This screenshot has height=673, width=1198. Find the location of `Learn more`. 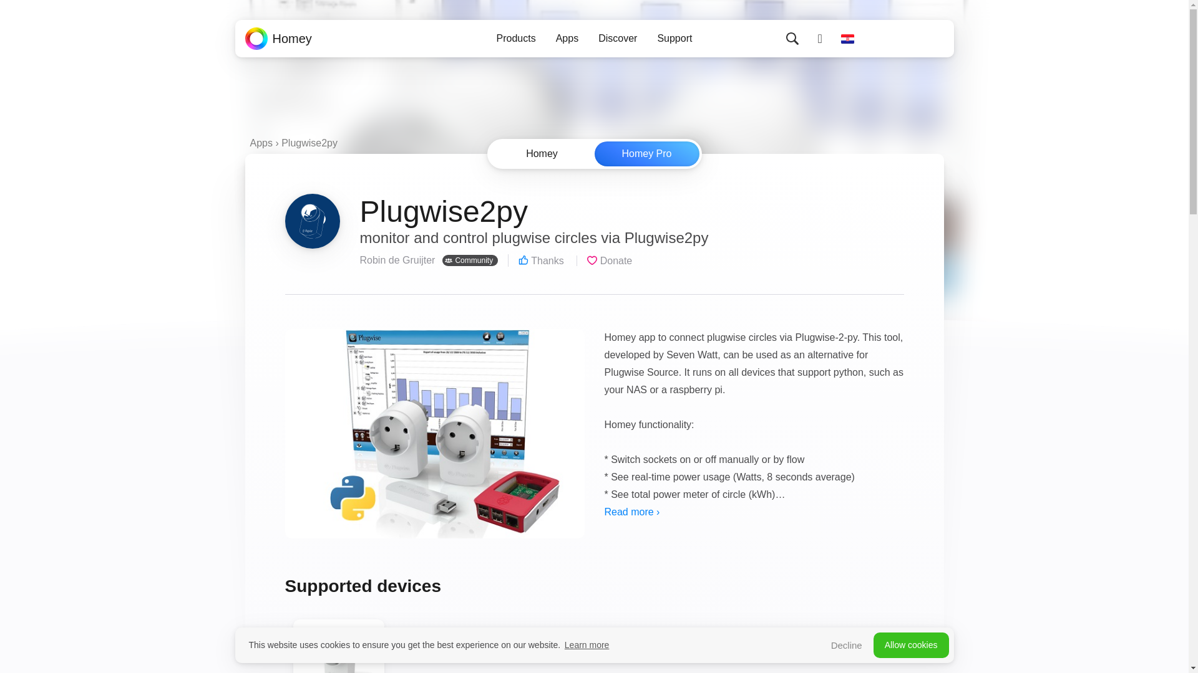

Learn more is located at coordinates (587, 644).